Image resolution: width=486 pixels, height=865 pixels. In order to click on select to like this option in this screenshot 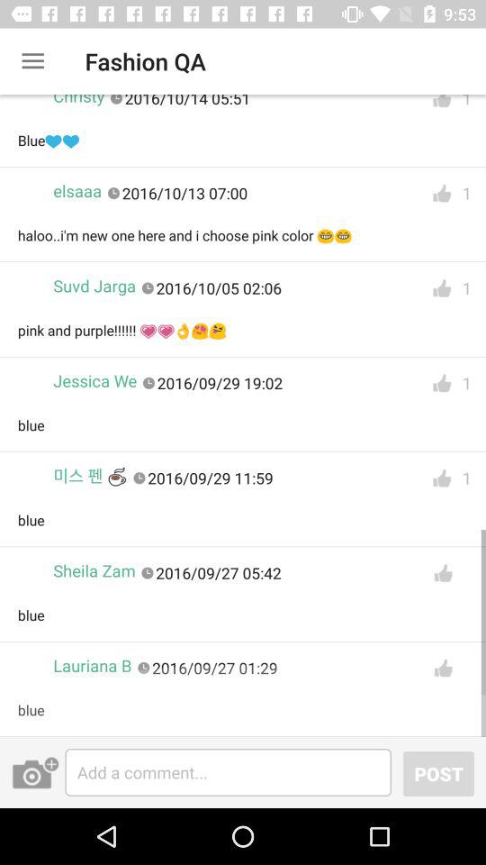, I will do `click(443, 573)`.